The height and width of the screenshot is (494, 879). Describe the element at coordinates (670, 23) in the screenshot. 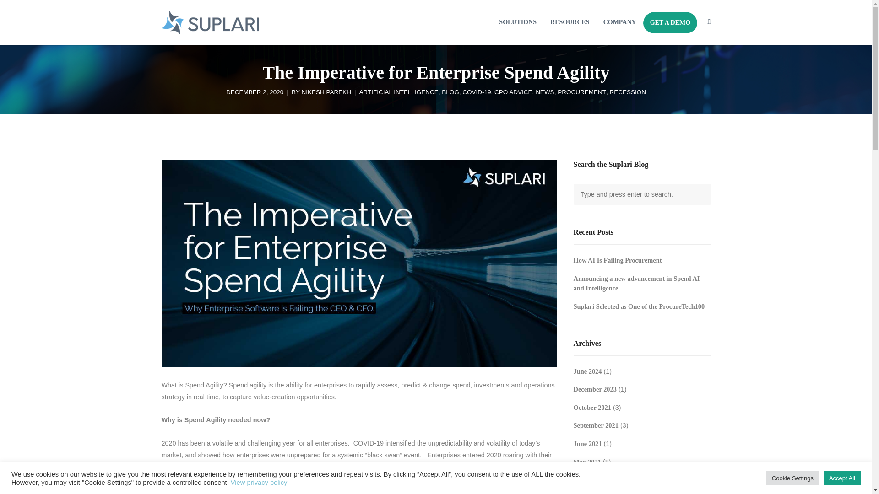

I see `GET A DEMO` at that location.